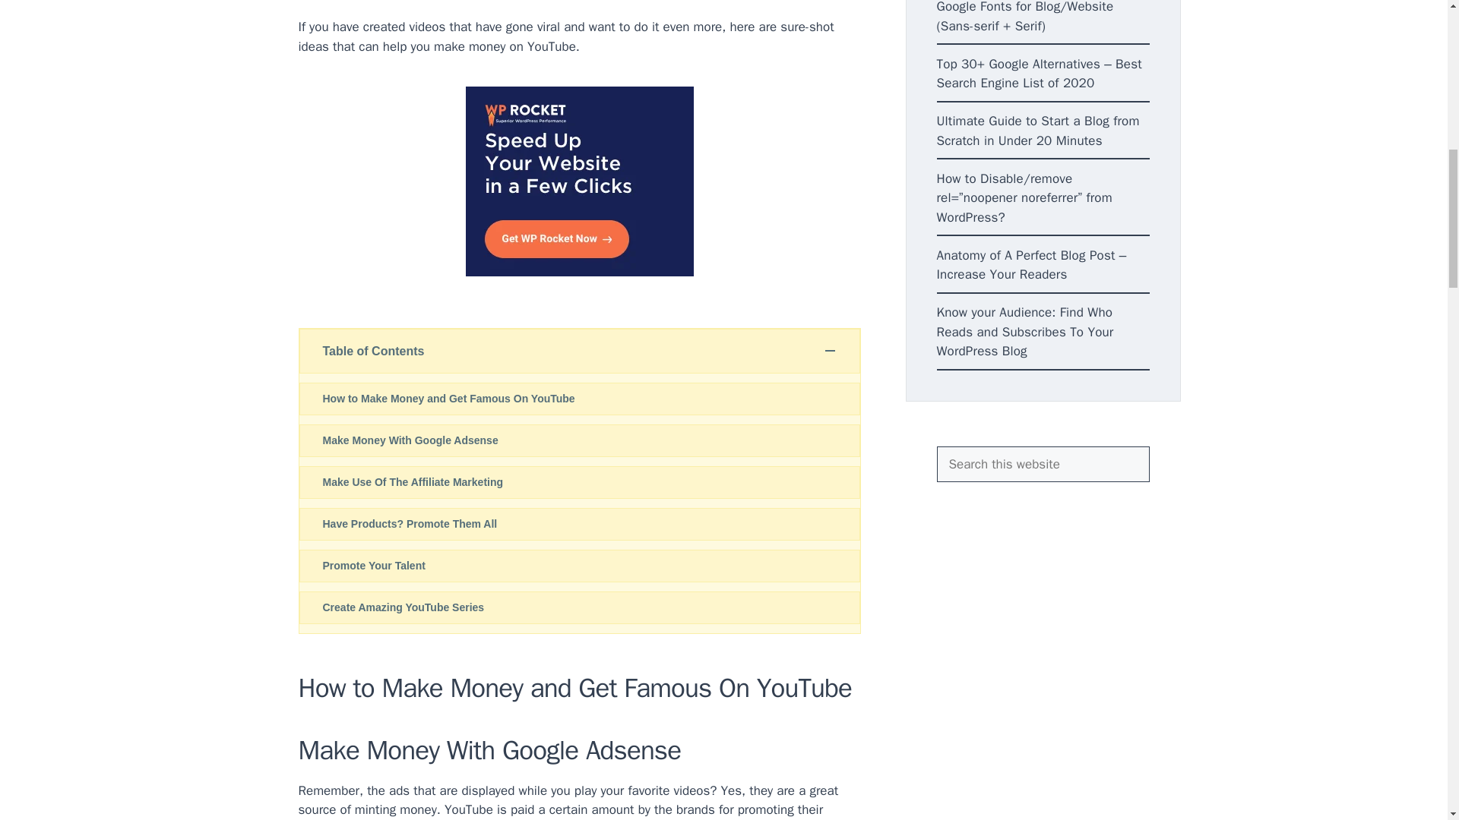 The image size is (1459, 820). Describe the element at coordinates (579, 440) in the screenshot. I see `Make Money With Google Adsense` at that location.